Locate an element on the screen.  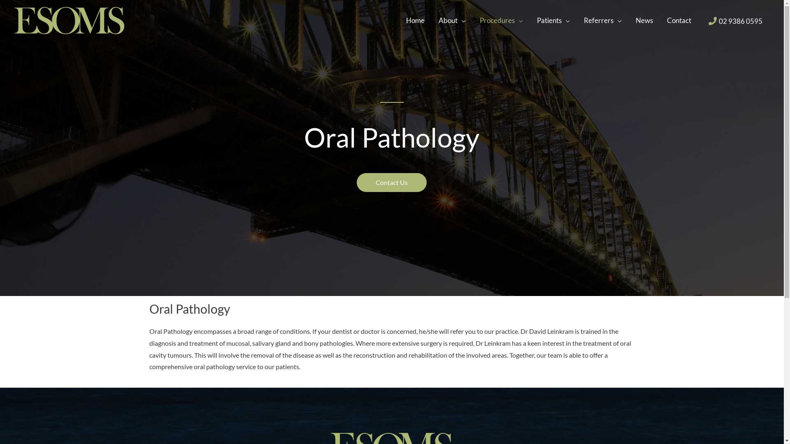
Contact is located at coordinates (679, 21).